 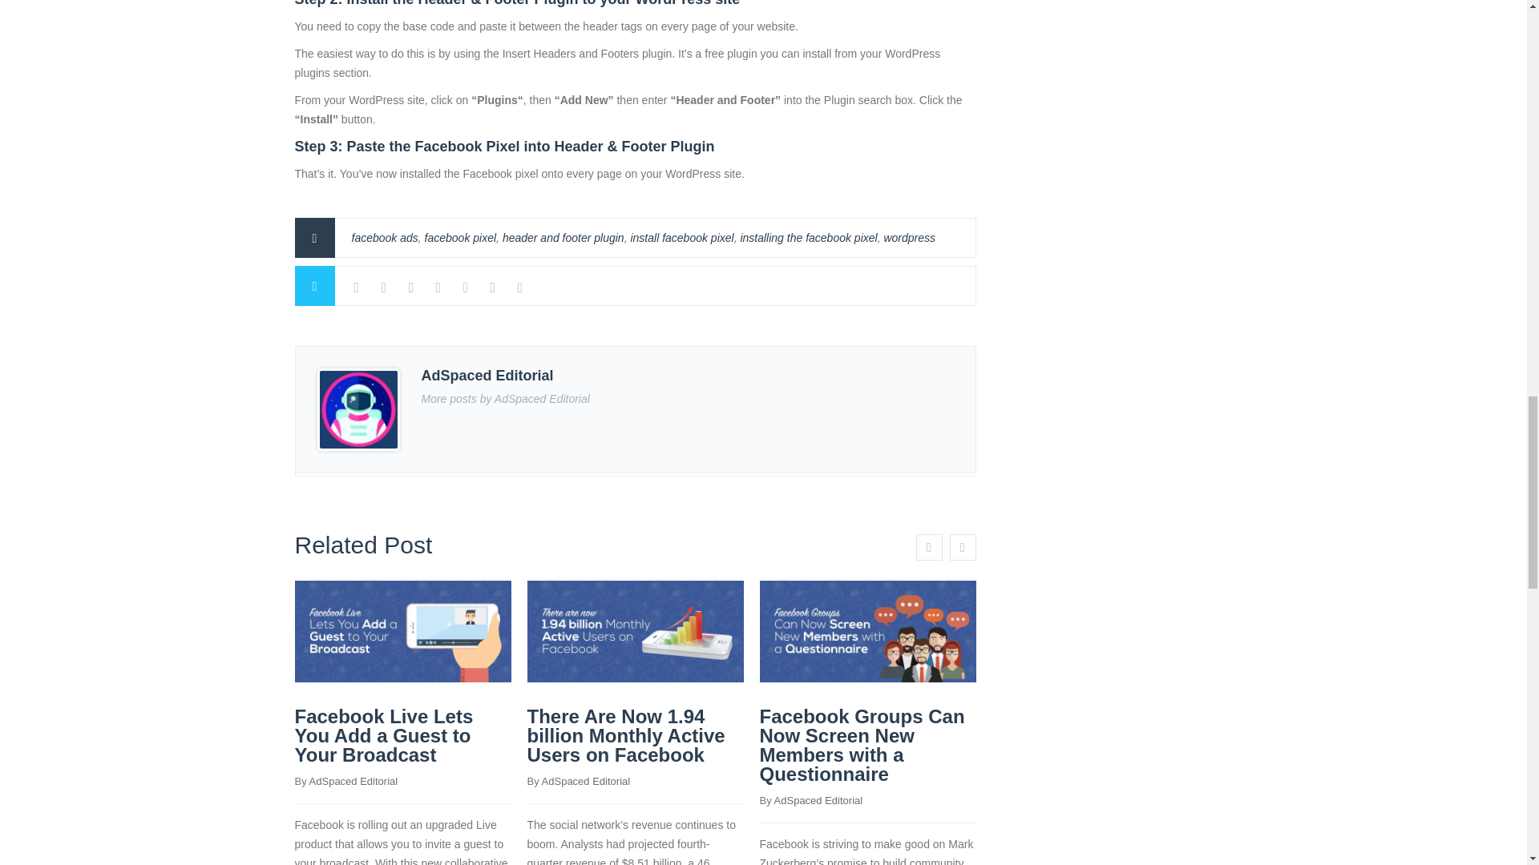 What do you see at coordinates (808, 237) in the screenshot?
I see `installing the facebook pixel` at bounding box center [808, 237].